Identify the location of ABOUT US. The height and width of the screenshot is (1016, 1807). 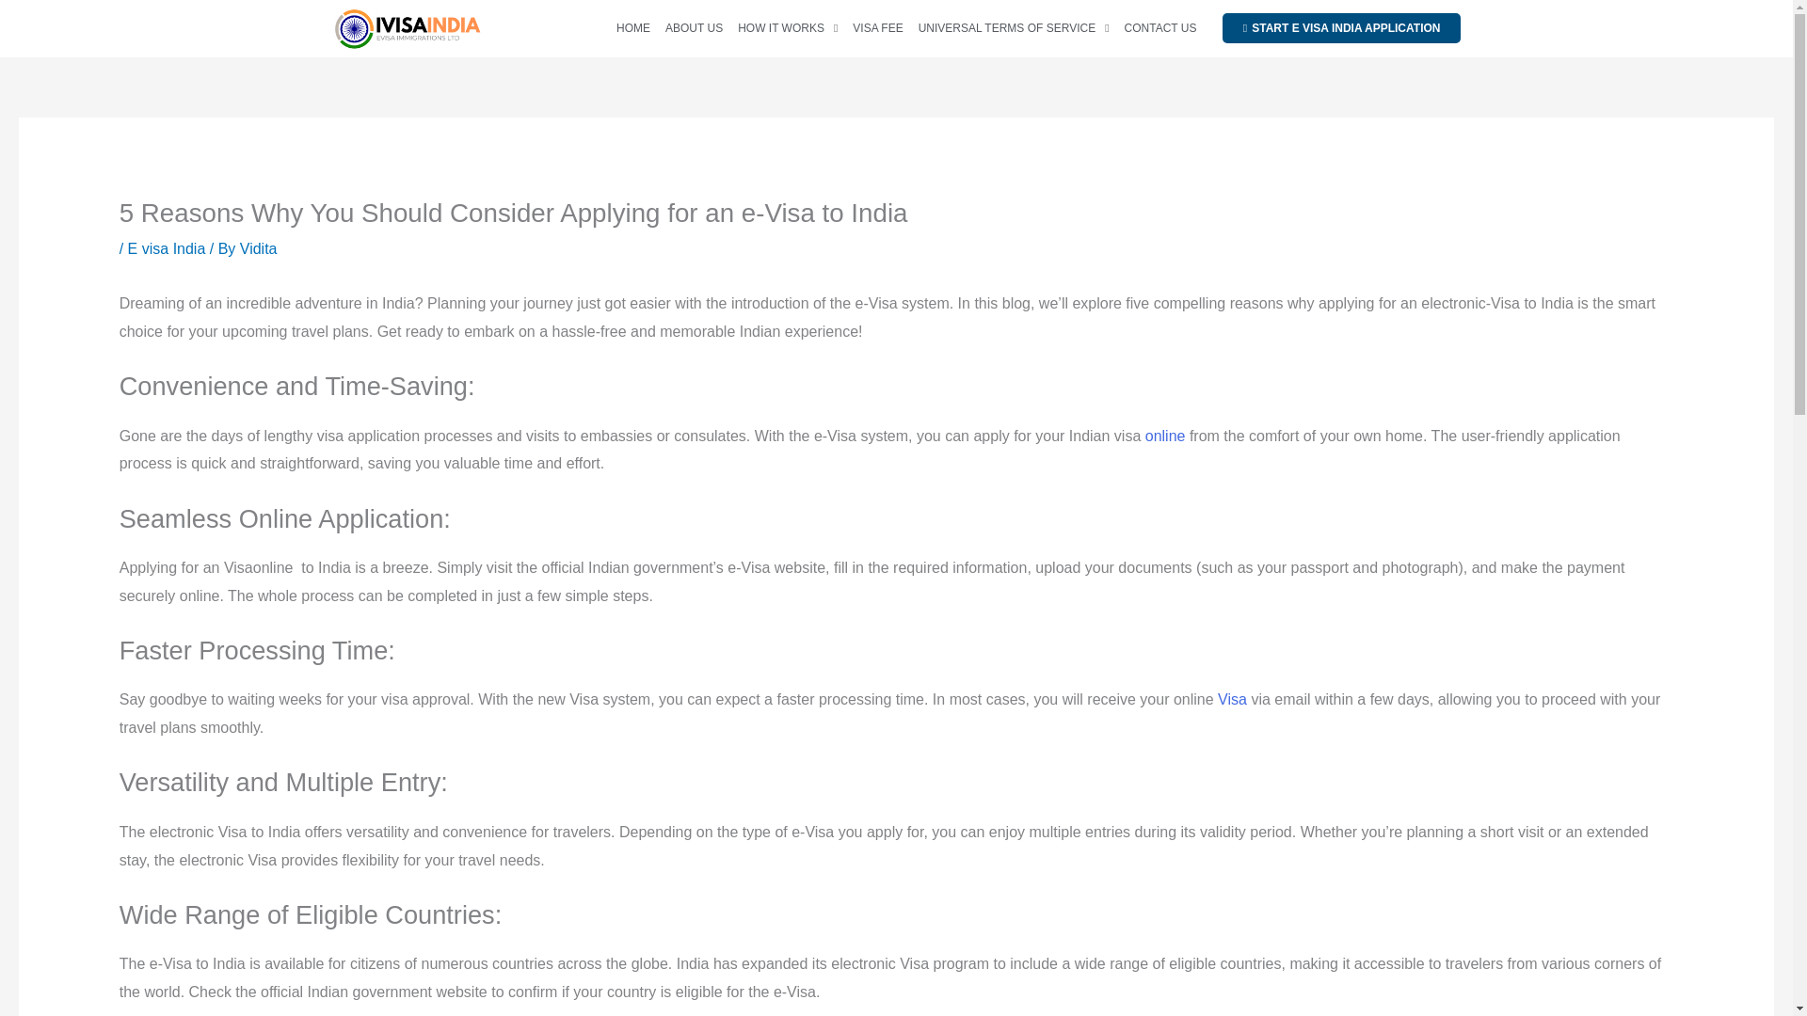
(695, 28).